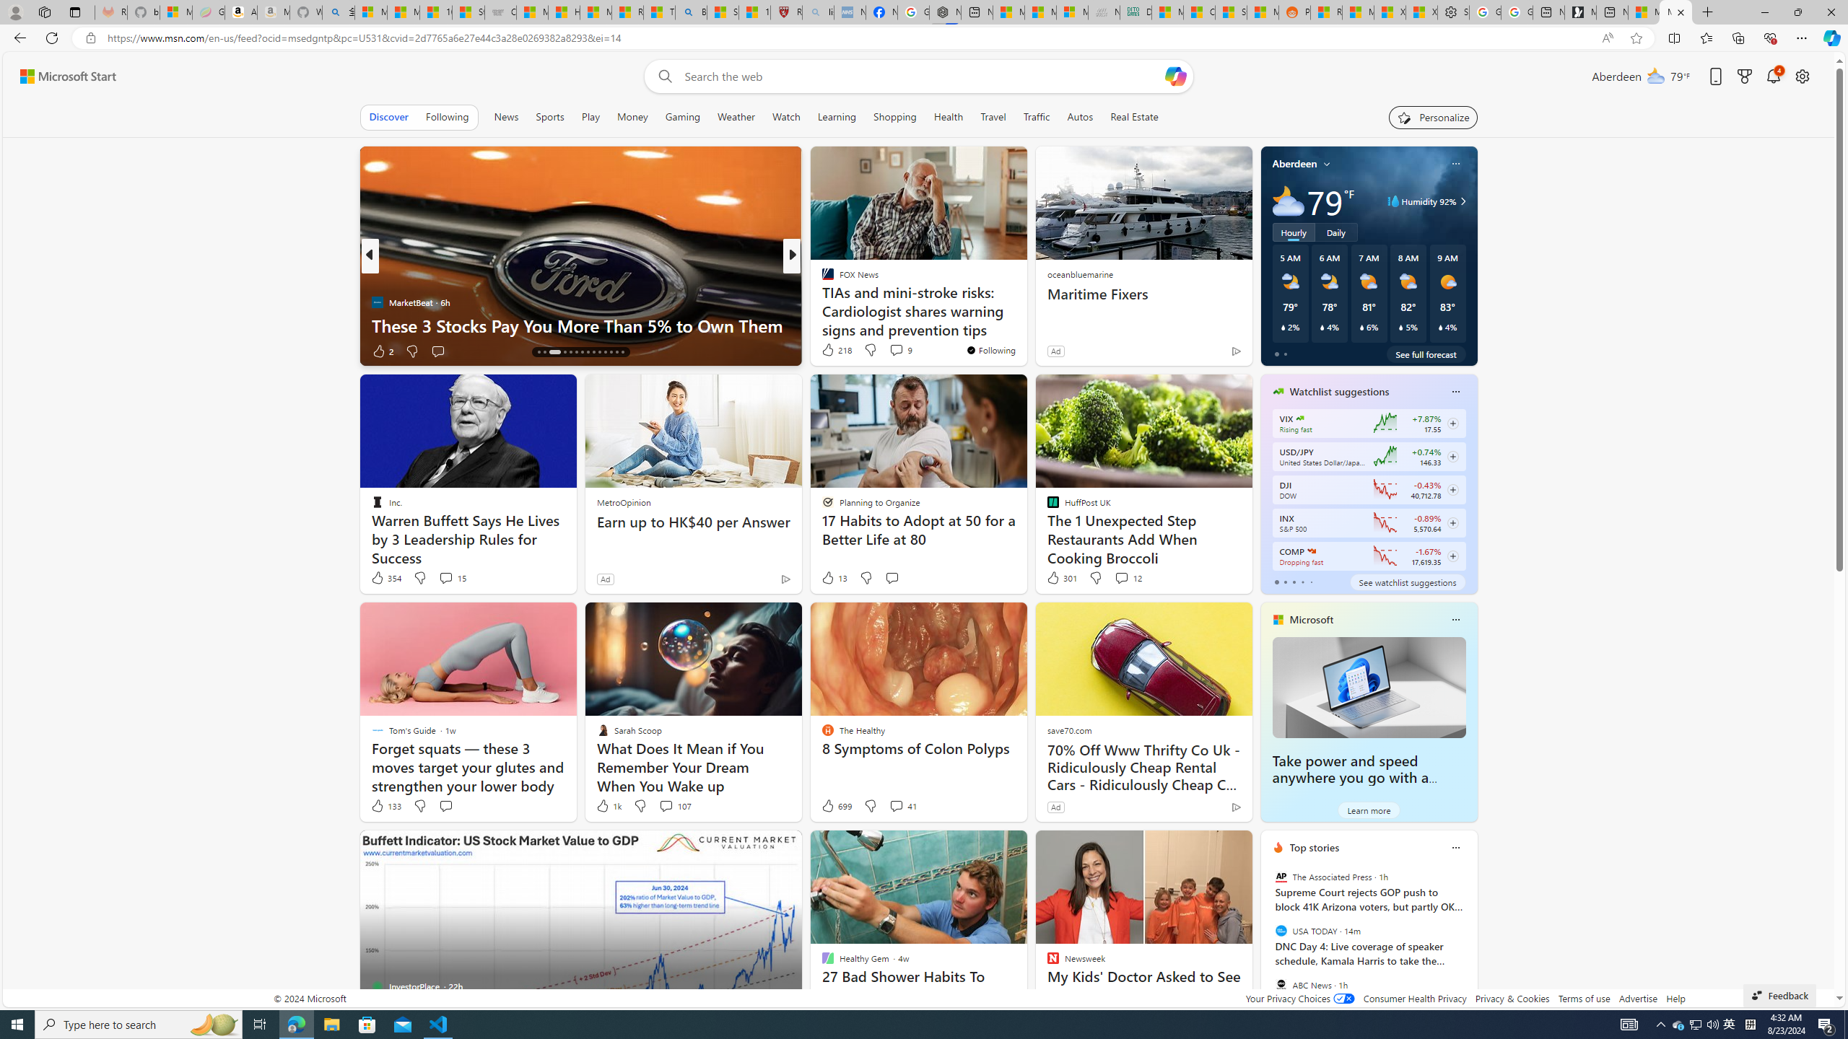 Image resolution: width=1848 pixels, height=1039 pixels. I want to click on Money, so click(632, 117).